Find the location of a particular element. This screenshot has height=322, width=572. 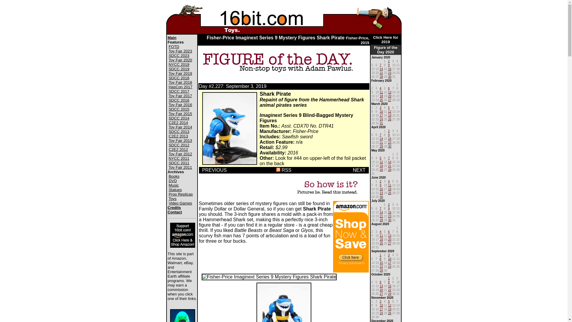

Toy Fair 2013 is located at coordinates (181, 141).